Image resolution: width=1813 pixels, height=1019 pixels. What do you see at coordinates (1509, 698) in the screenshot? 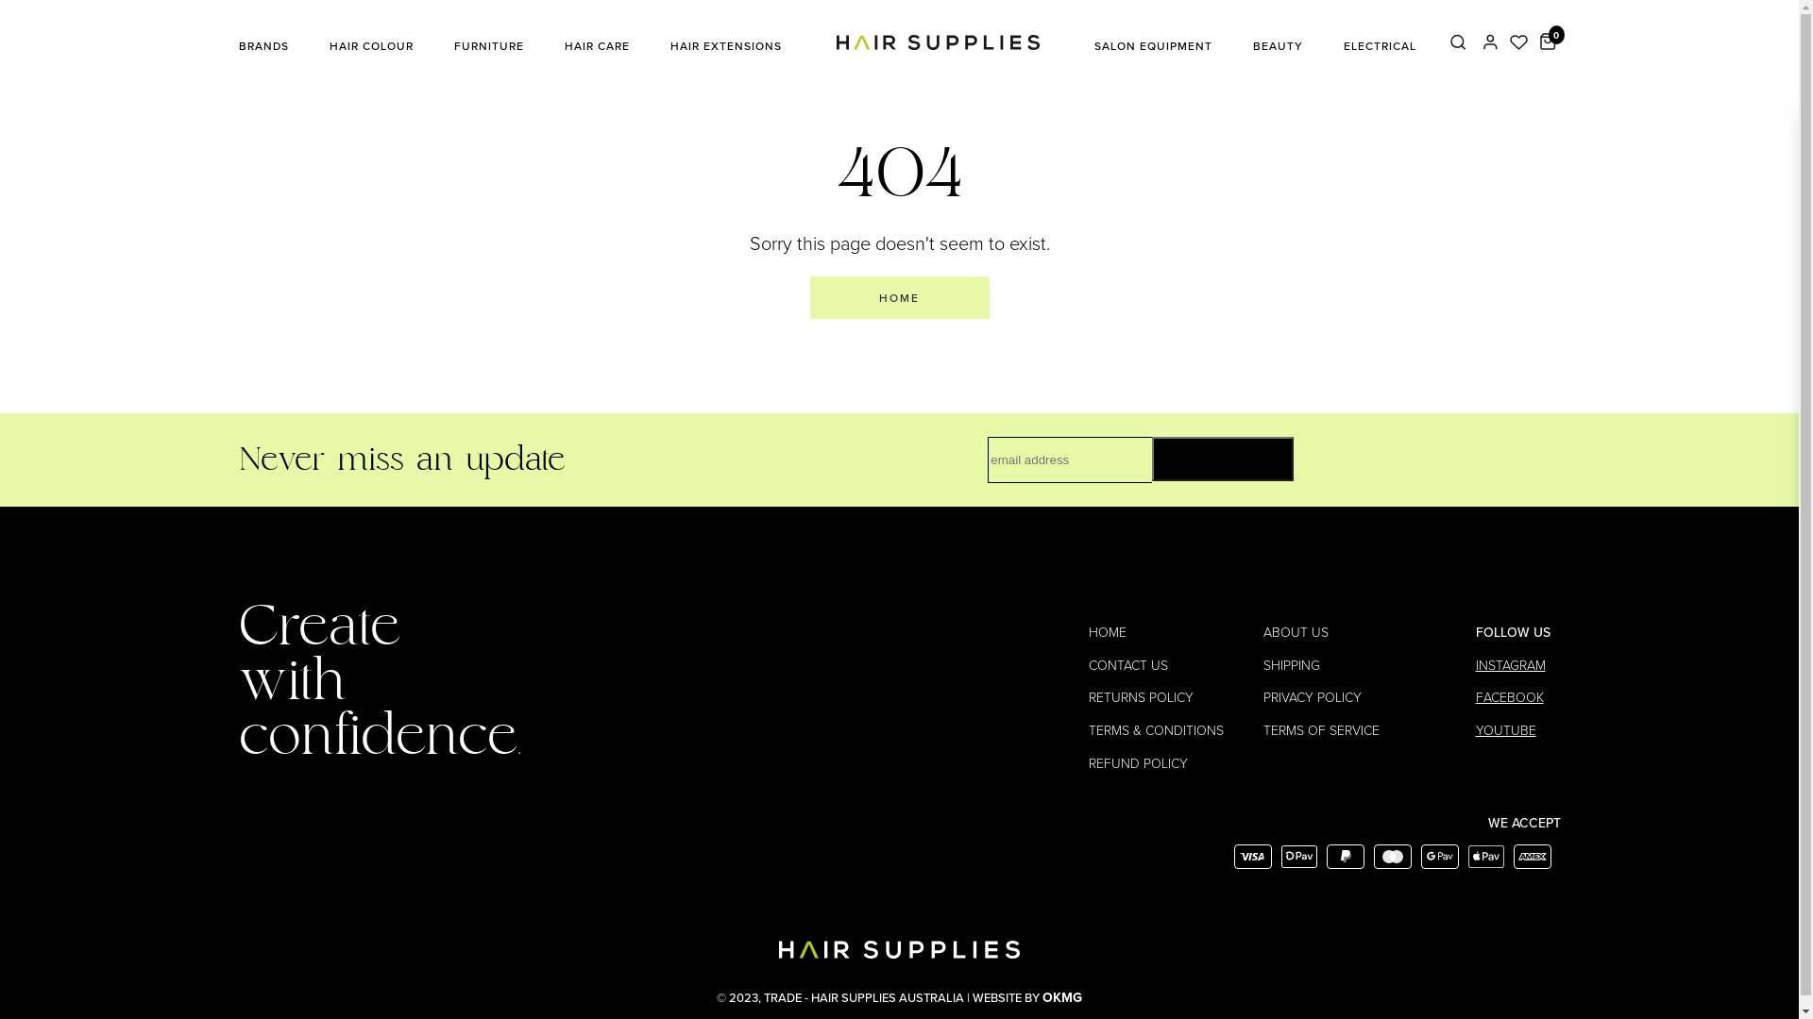
I see `FACEBOOK` at bounding box center [1509, 698].